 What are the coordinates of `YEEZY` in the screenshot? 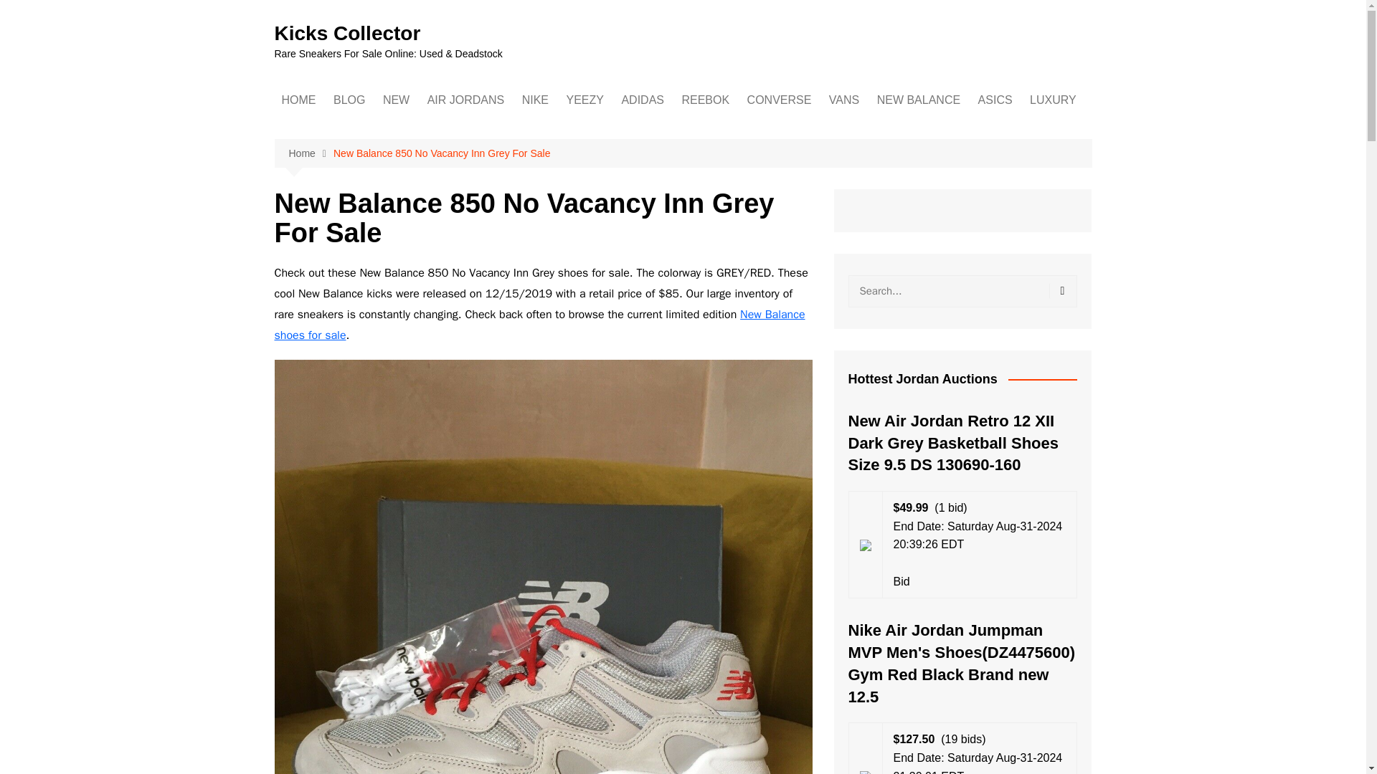 It's located at (584, 100).